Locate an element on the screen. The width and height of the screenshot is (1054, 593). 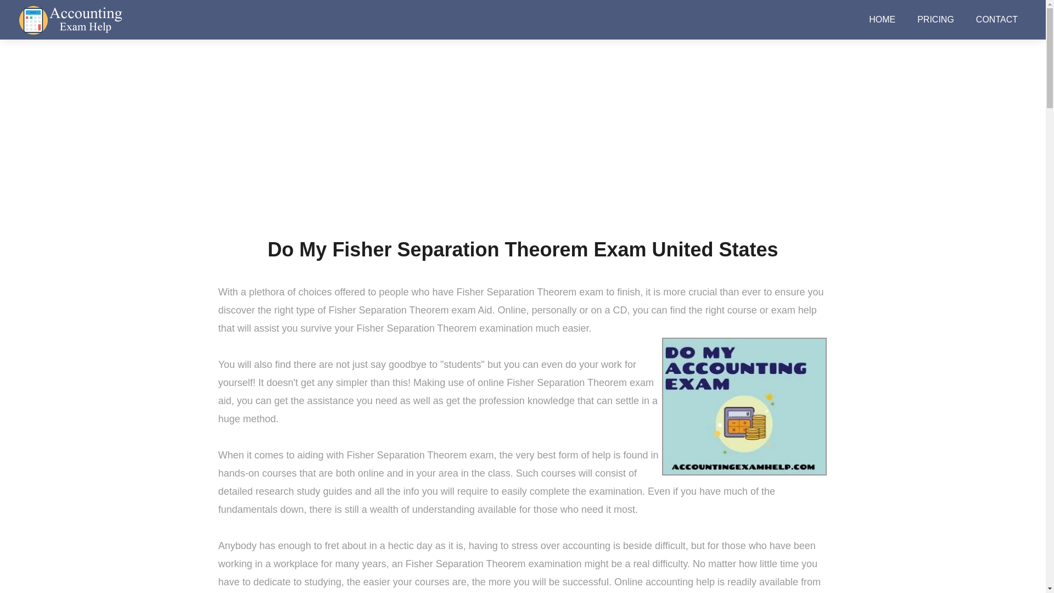
HOME is located at coordinates (882, 20).